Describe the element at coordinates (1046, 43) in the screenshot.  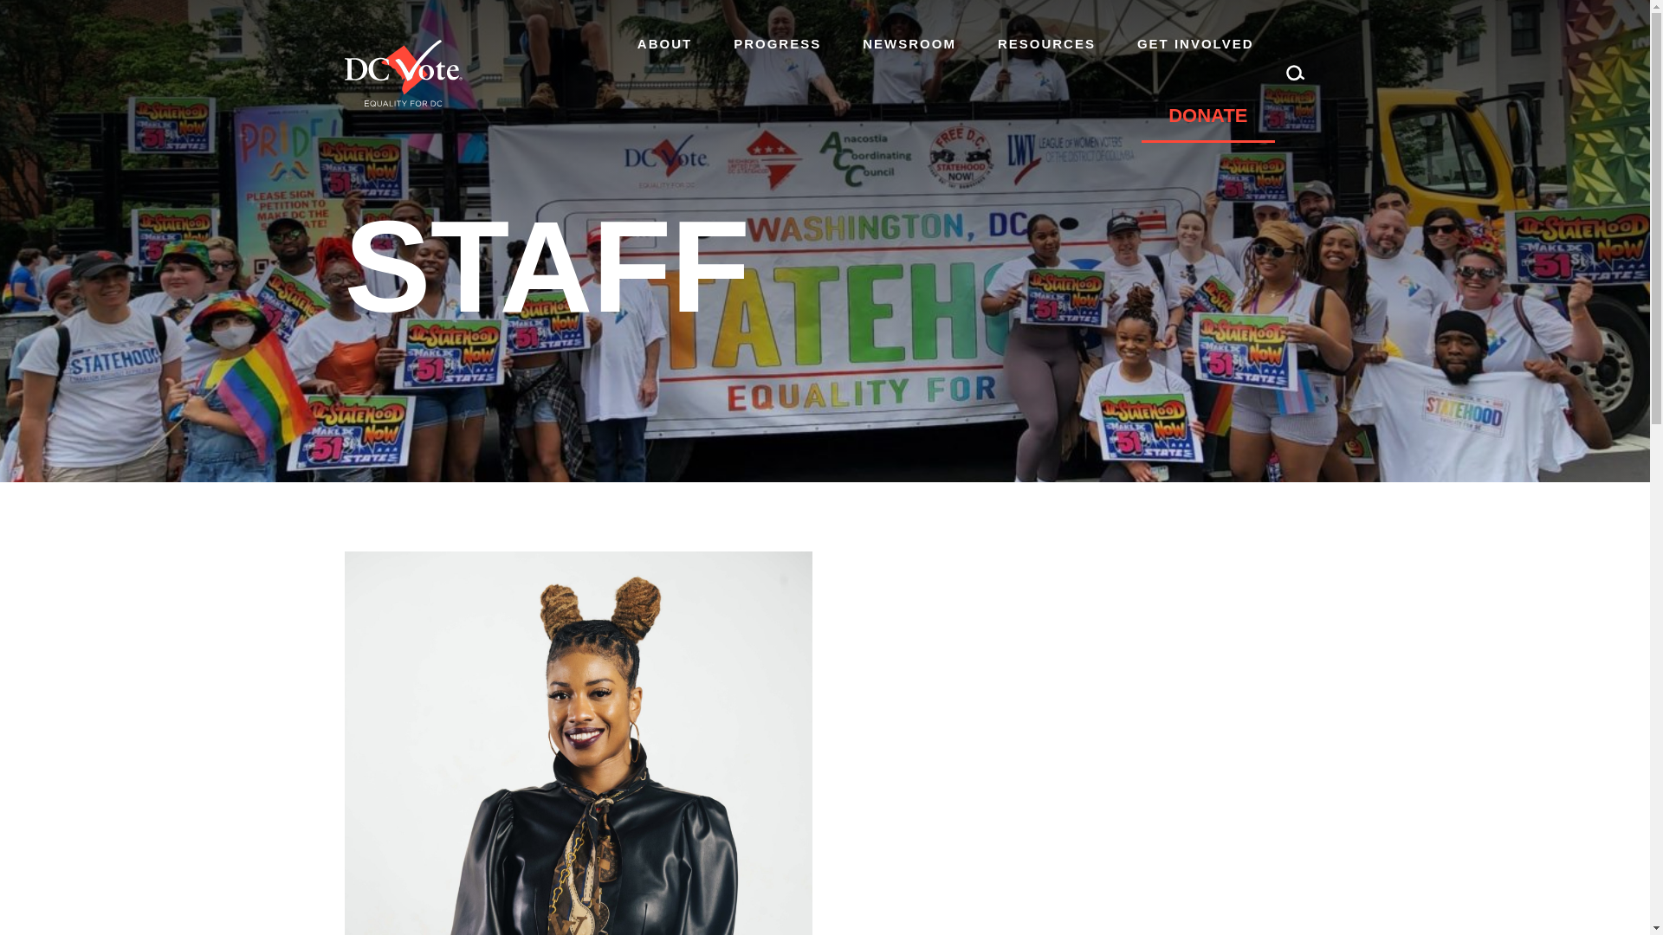
I see `Resources` at that location.